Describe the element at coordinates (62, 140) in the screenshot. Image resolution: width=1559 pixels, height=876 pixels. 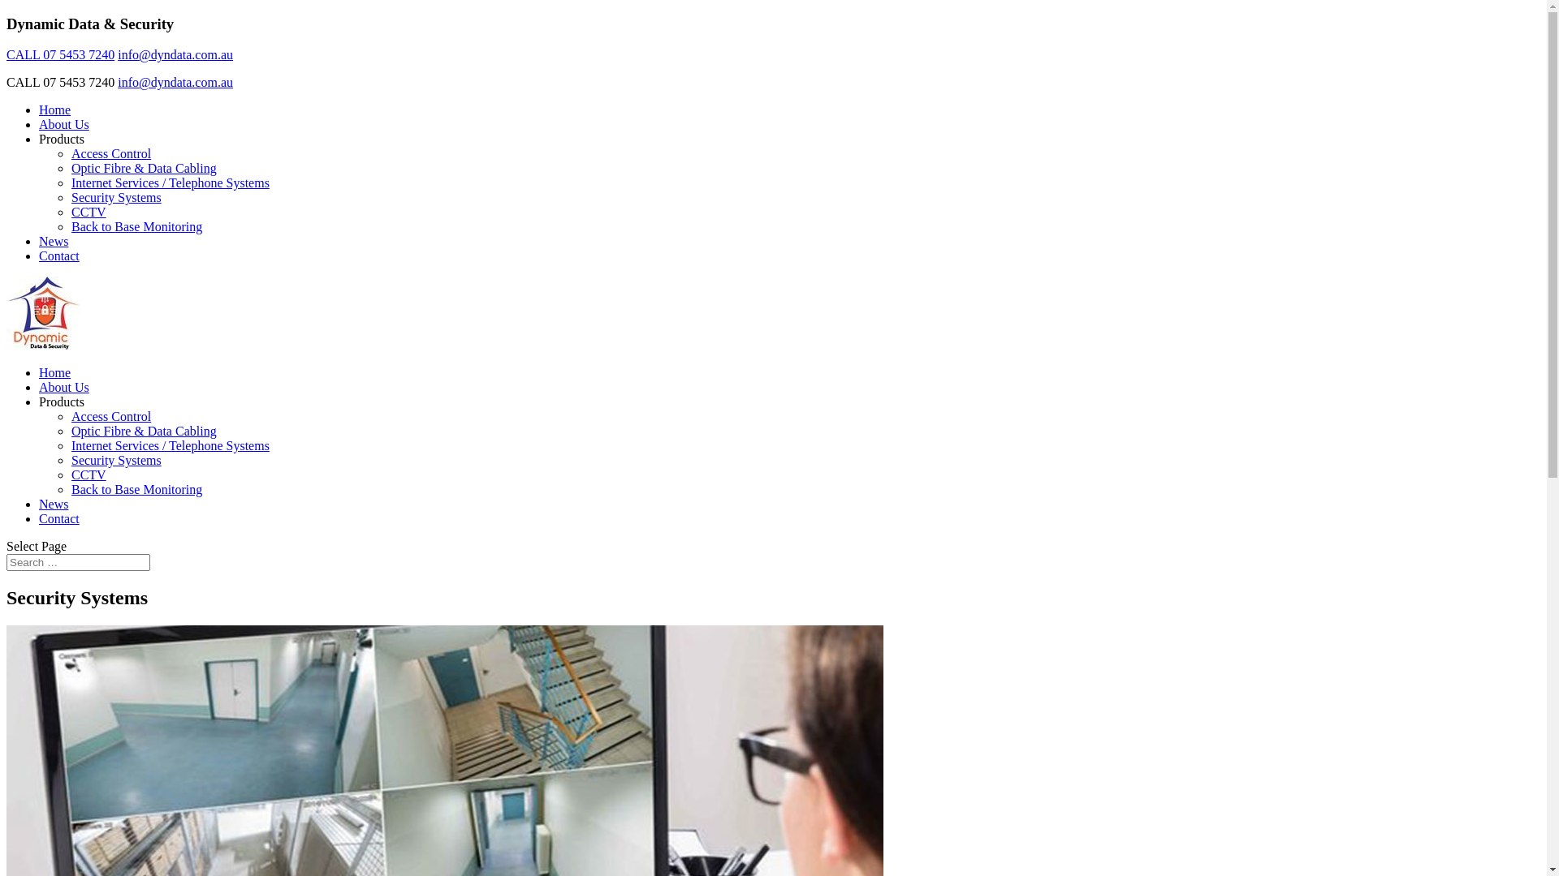
I see `Products` at that location.